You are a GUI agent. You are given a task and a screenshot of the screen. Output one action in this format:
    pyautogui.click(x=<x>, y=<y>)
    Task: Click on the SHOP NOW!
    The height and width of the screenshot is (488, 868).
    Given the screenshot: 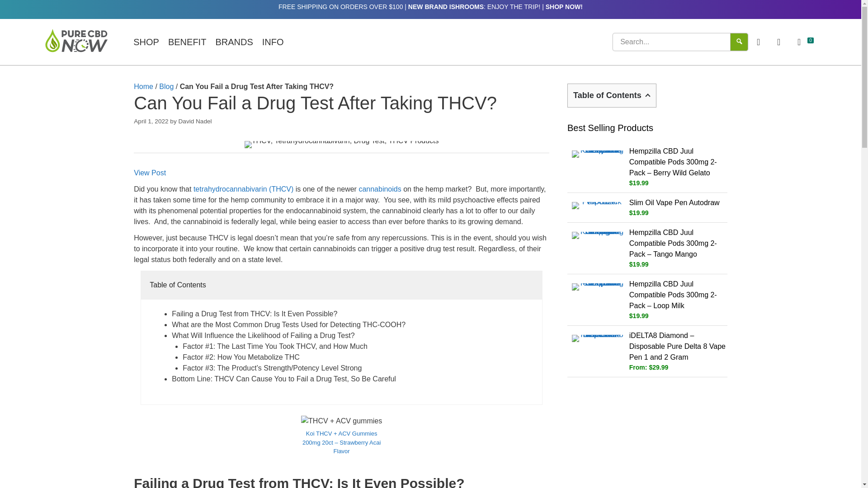 What is the action you would take?
    pyautogui.click(x=564, y=6)
    